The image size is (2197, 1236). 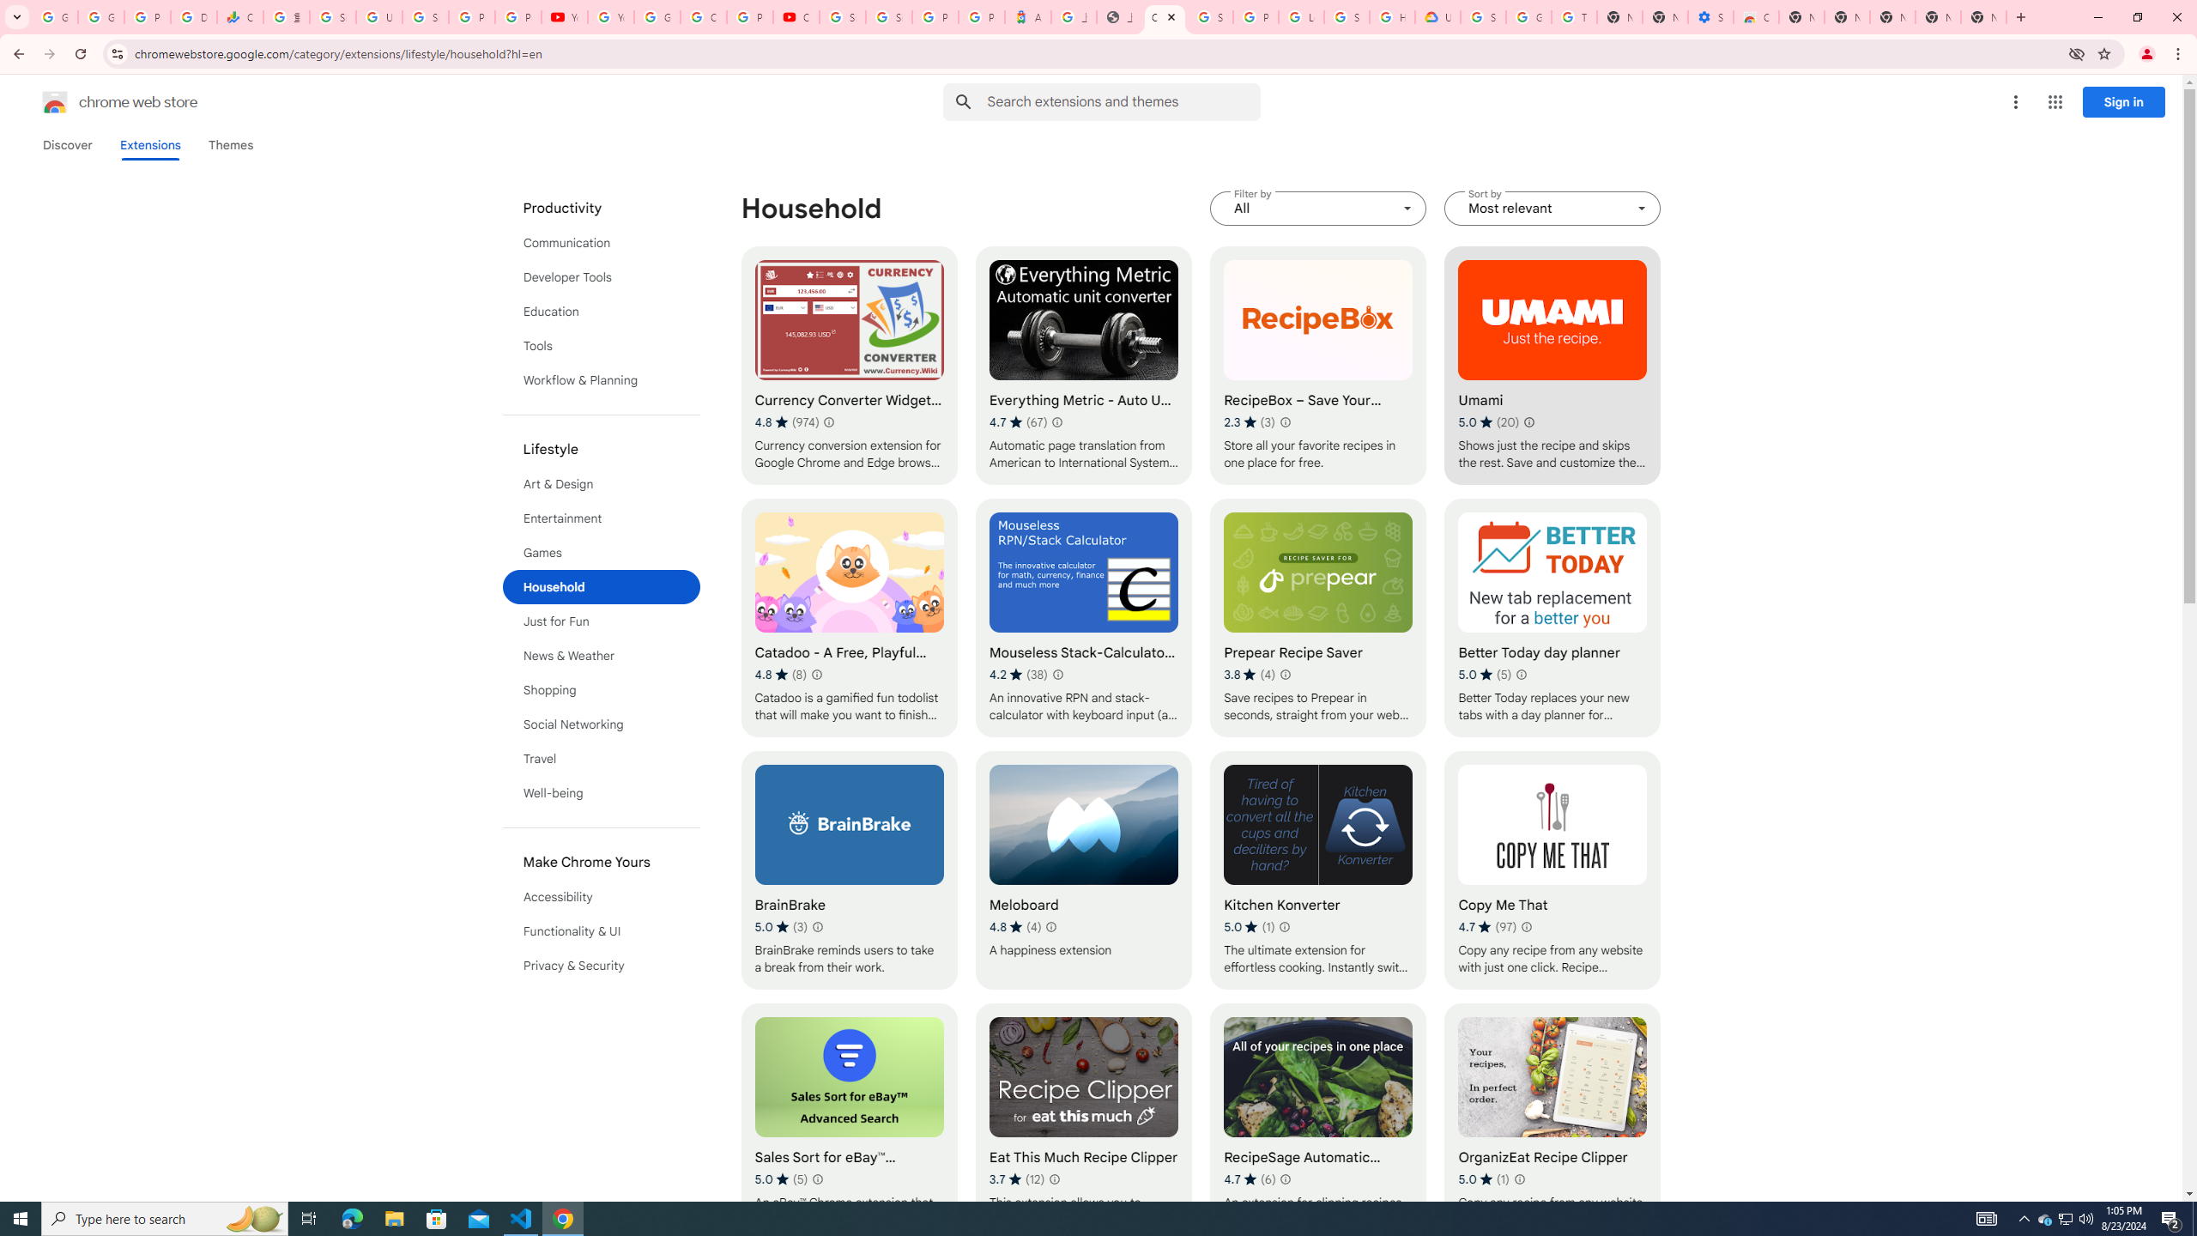 What do you see at coordinates (602, 759) in the screenshot?
I see `Travel` at bounding box center [602, 759].